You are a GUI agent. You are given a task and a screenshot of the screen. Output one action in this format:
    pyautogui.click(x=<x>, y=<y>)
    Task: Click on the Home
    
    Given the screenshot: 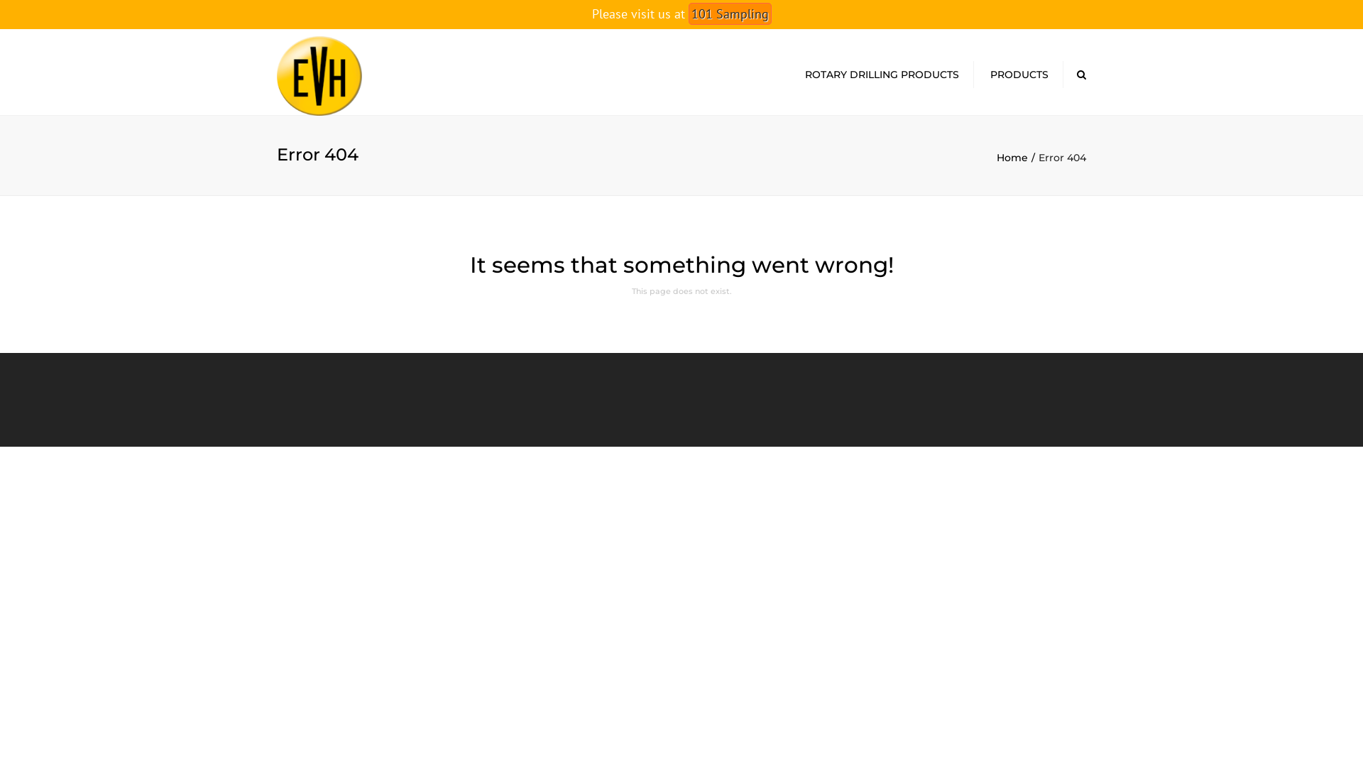 What is the action you would take?
    pyautogui.click(x=1018, y=158)
    